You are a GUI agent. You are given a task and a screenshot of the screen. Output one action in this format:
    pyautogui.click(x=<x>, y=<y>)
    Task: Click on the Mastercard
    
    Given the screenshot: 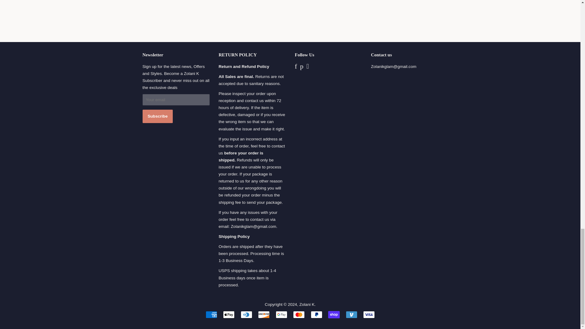 What is the action you would take?
    pyautogui.click(x=299, y=314)
    